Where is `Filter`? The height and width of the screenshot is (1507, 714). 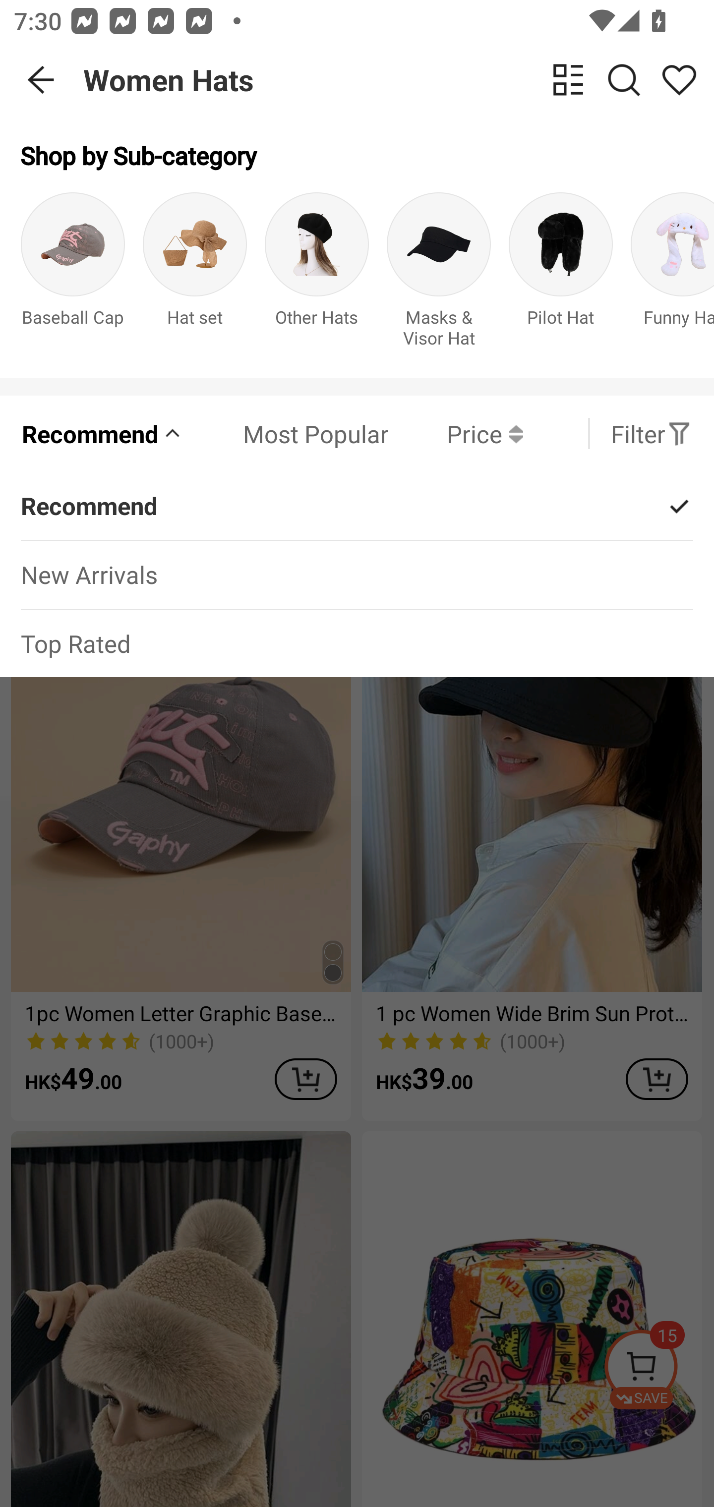
Filter is located at coordinates (651, 433).